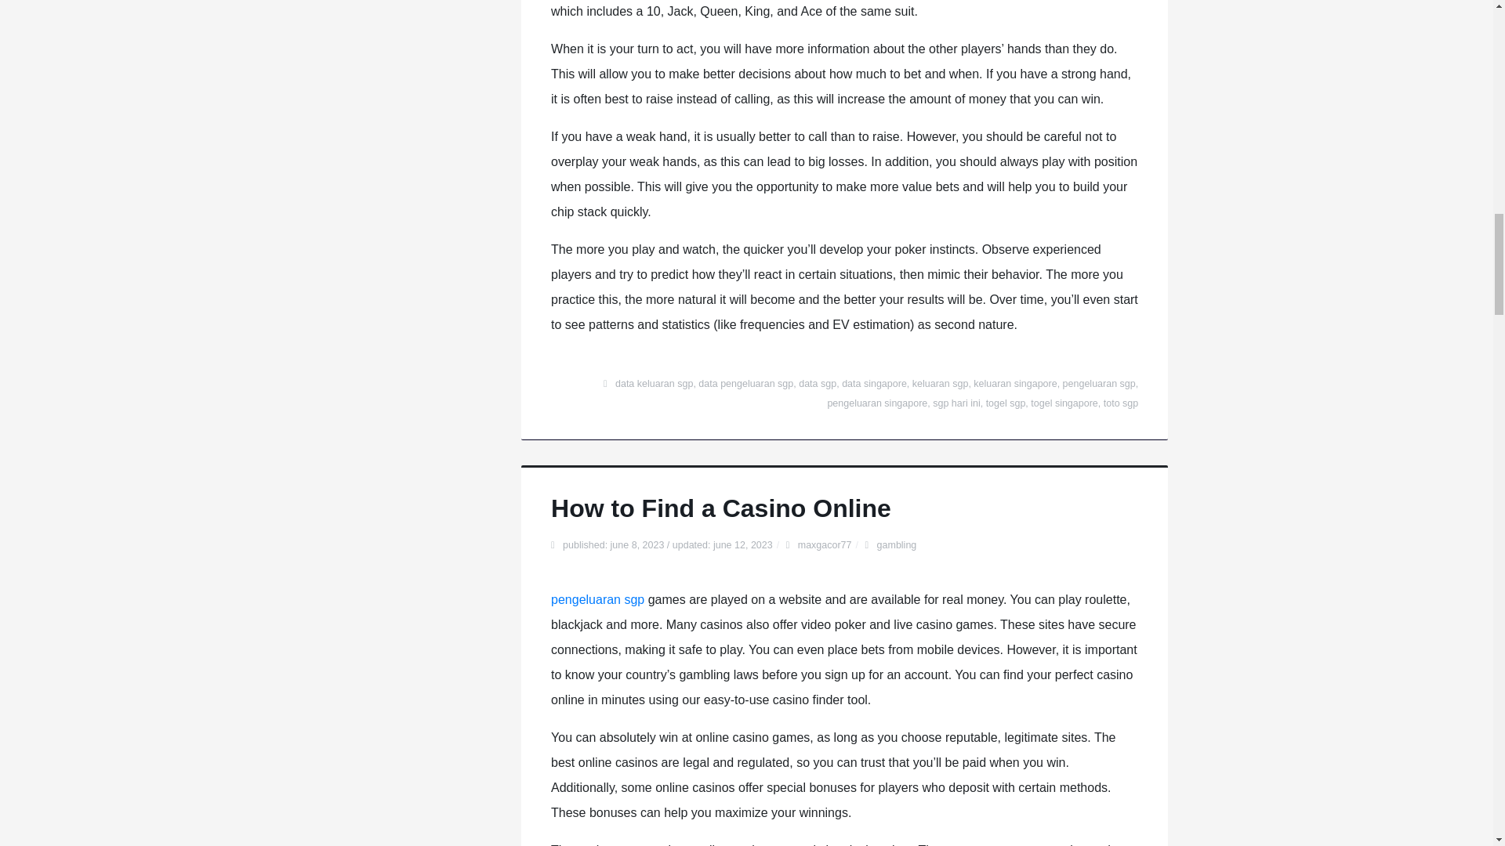 The image size is (1505, 846). What do you see at coordinates (1064, 403) in the screenshot?
I see `togel singapore` at bounding box center [1064, 403].